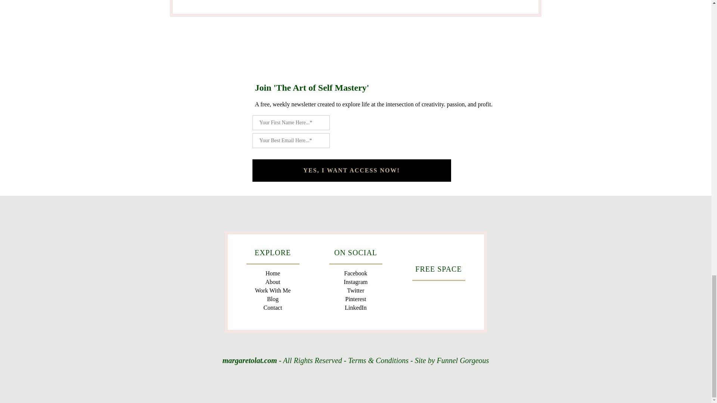 This screenshot has height=403, width=717. What do you see at coordinates (356, 307) in the screenshot?
I see `LinkedIn` at bounding box center [356, 307].